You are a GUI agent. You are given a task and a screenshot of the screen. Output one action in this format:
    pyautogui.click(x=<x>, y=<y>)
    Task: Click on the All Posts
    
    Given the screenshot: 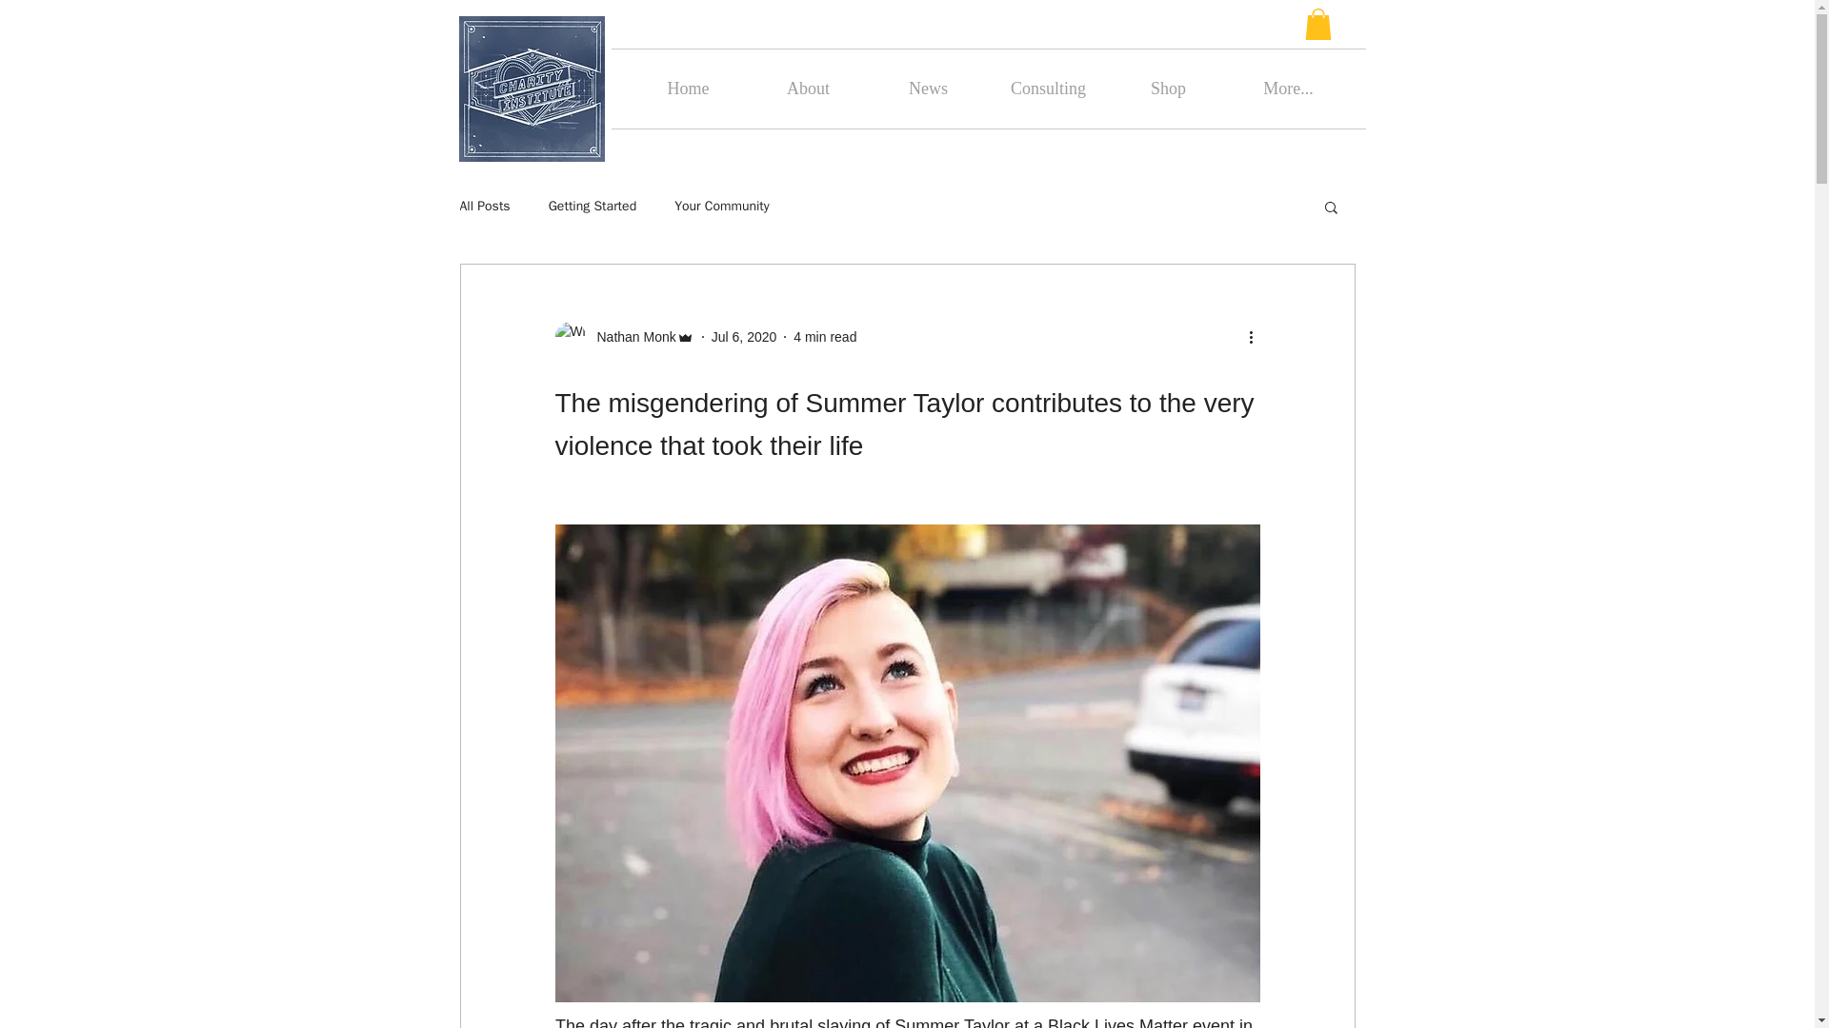 What is the action you would take?
    pyautogui.click(x=484, y=206)
    